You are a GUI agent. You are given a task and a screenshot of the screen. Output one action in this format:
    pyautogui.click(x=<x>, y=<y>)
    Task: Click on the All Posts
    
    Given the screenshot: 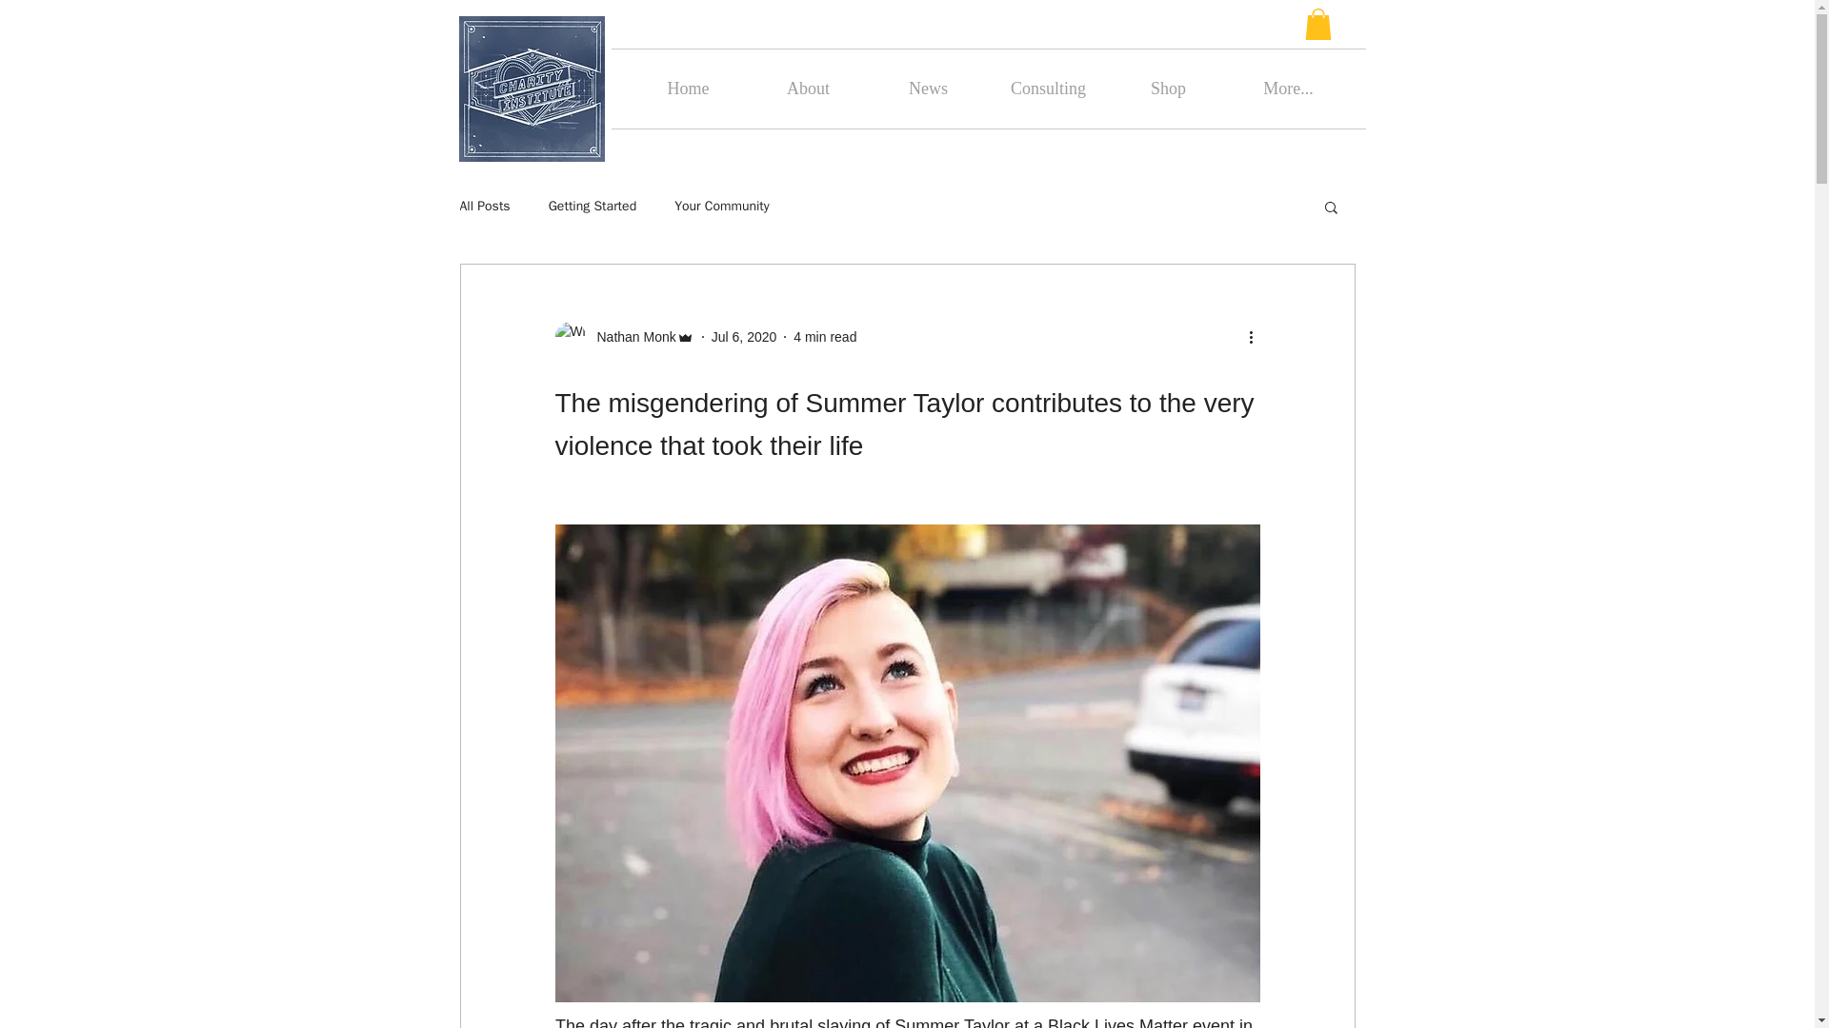 What is the action you would take?
    pyautogui.click(x=484, y=206)
    